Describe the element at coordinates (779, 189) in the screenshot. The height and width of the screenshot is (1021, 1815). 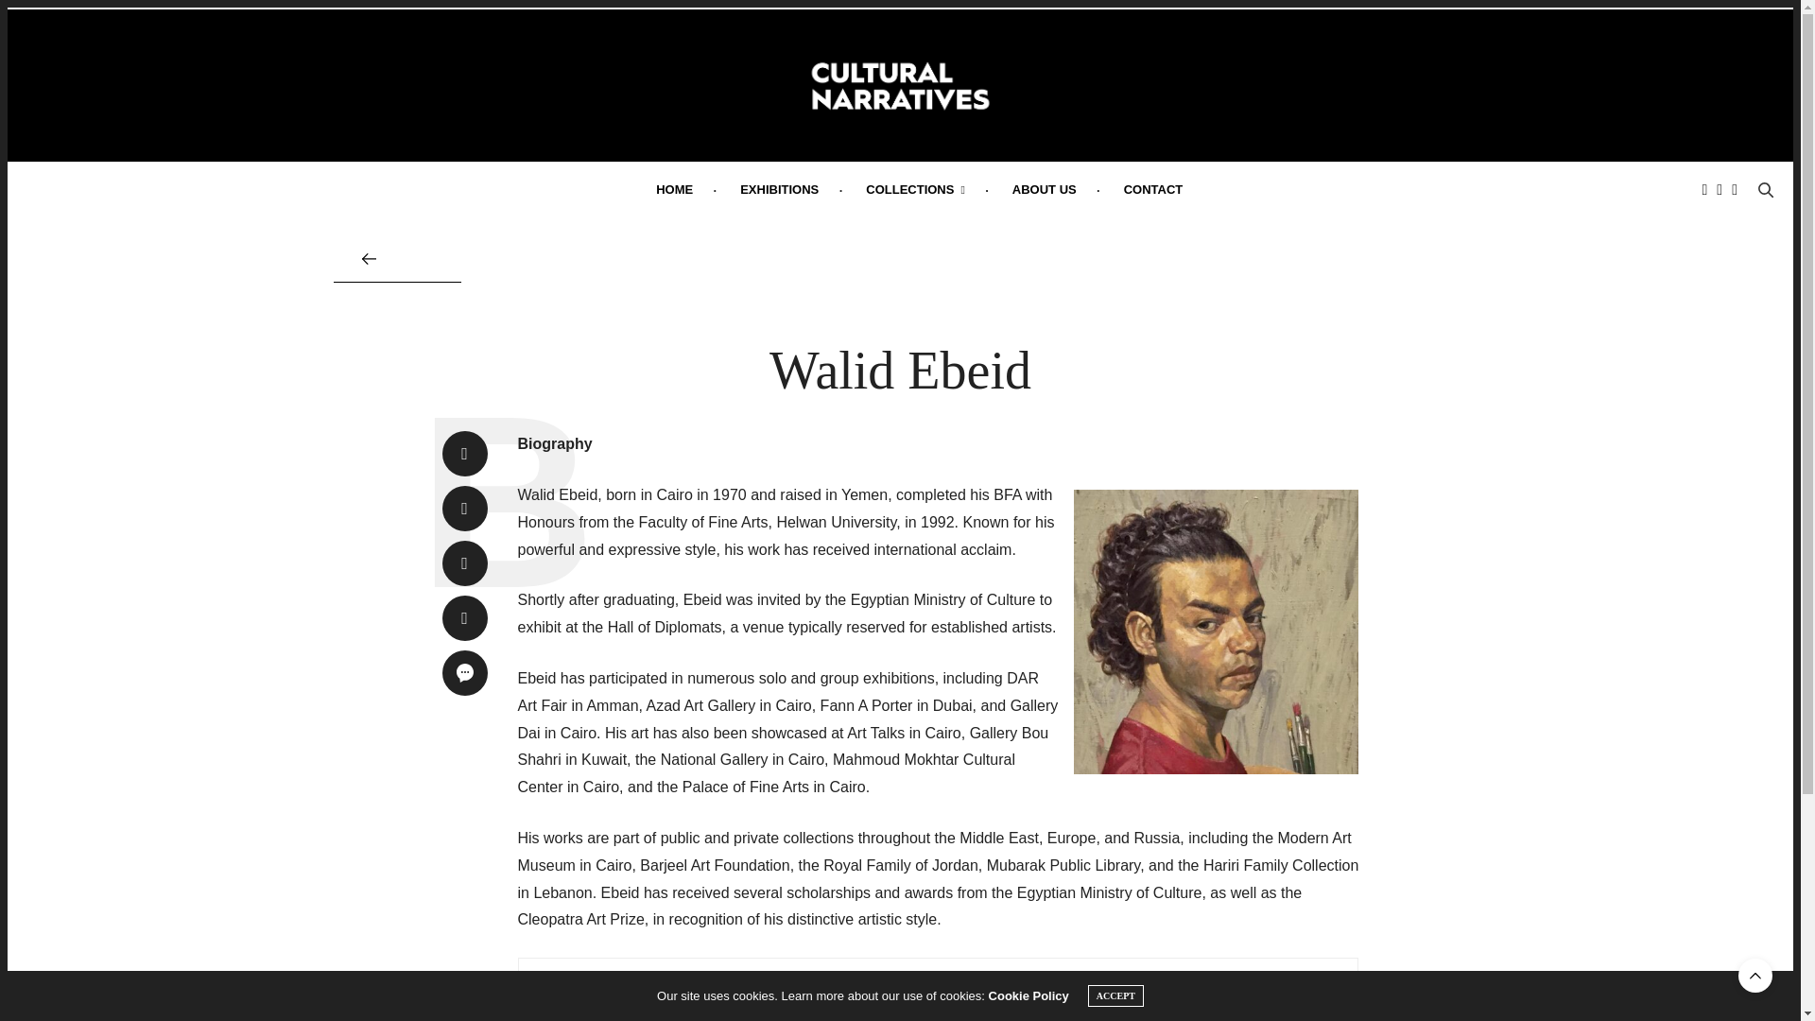
I see `EXHIBITIONS` at that location.